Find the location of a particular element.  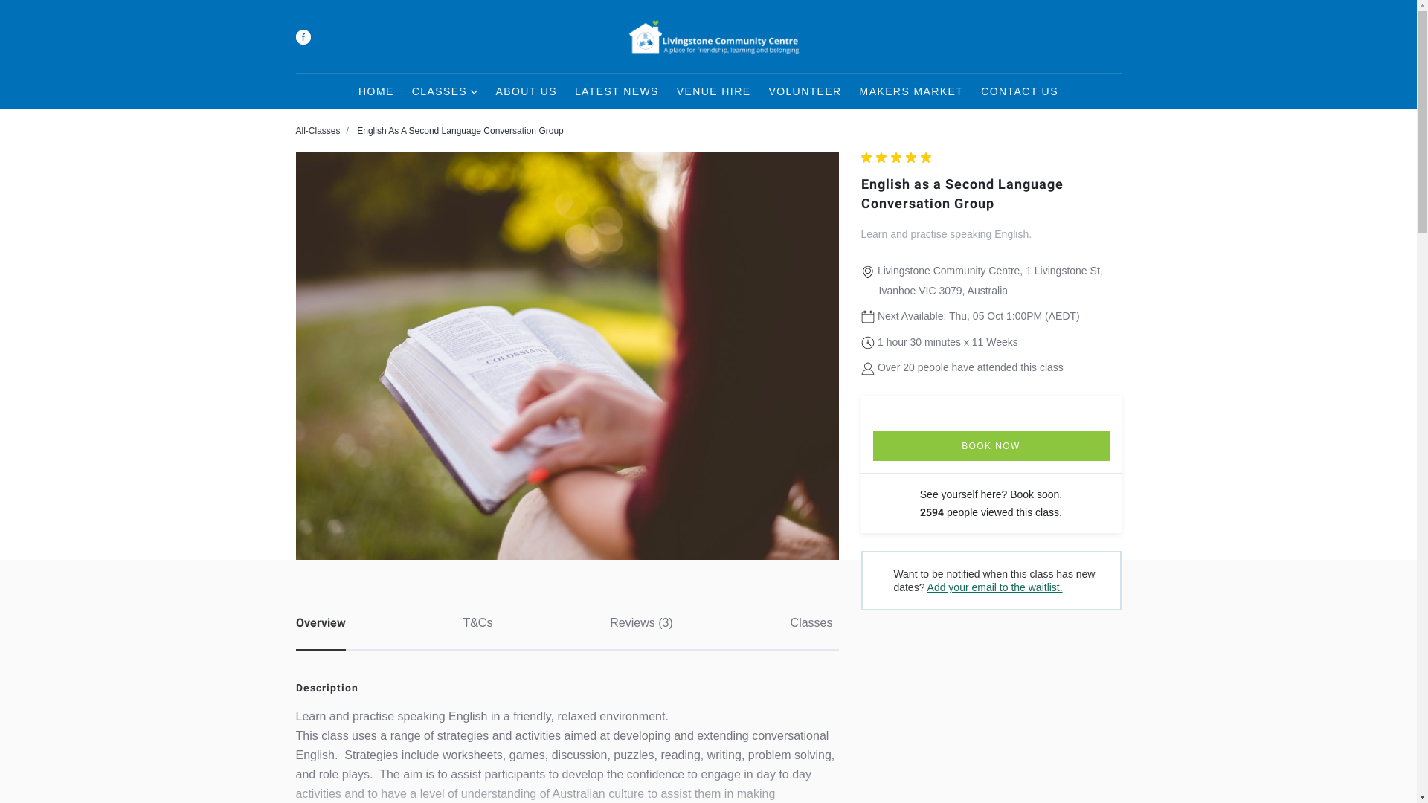

Facebook is located at coordinates (303, 37).